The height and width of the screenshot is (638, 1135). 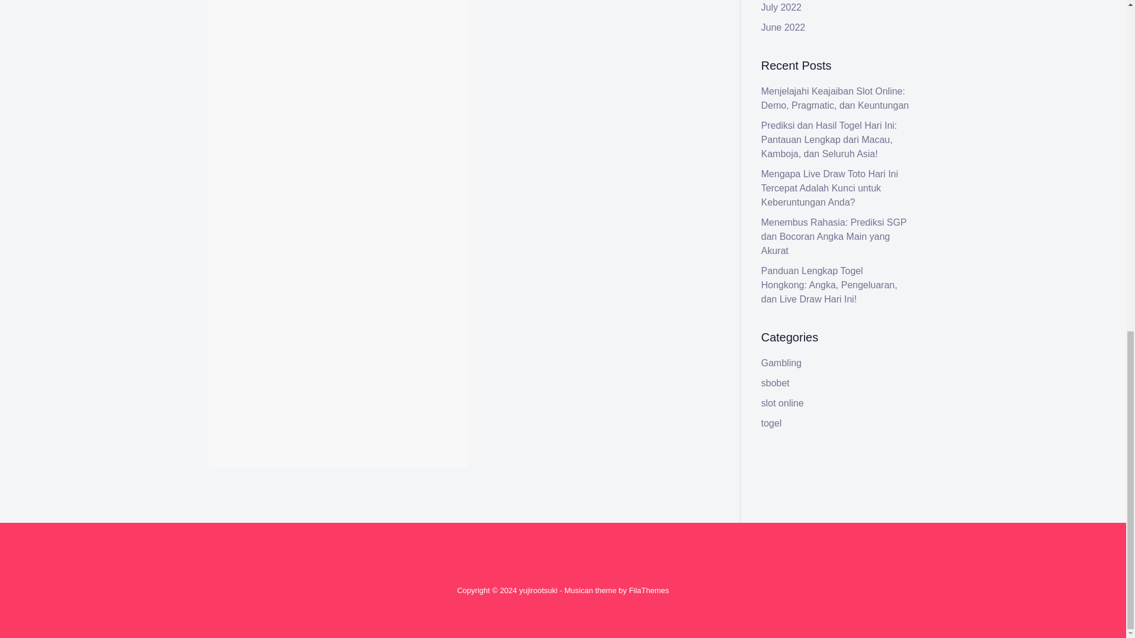 What do you see at coordinates (784, 27) in the screenshot?
I see `June 2022` at bounding box center [784, 27].